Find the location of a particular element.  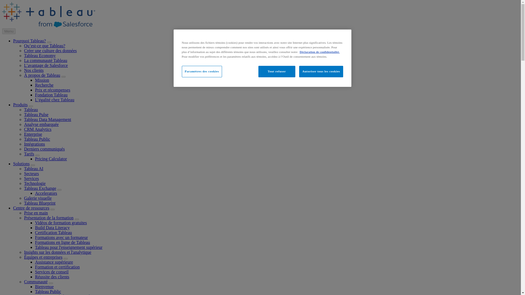

Tableau Pulse is located at coordinates (36, 114).